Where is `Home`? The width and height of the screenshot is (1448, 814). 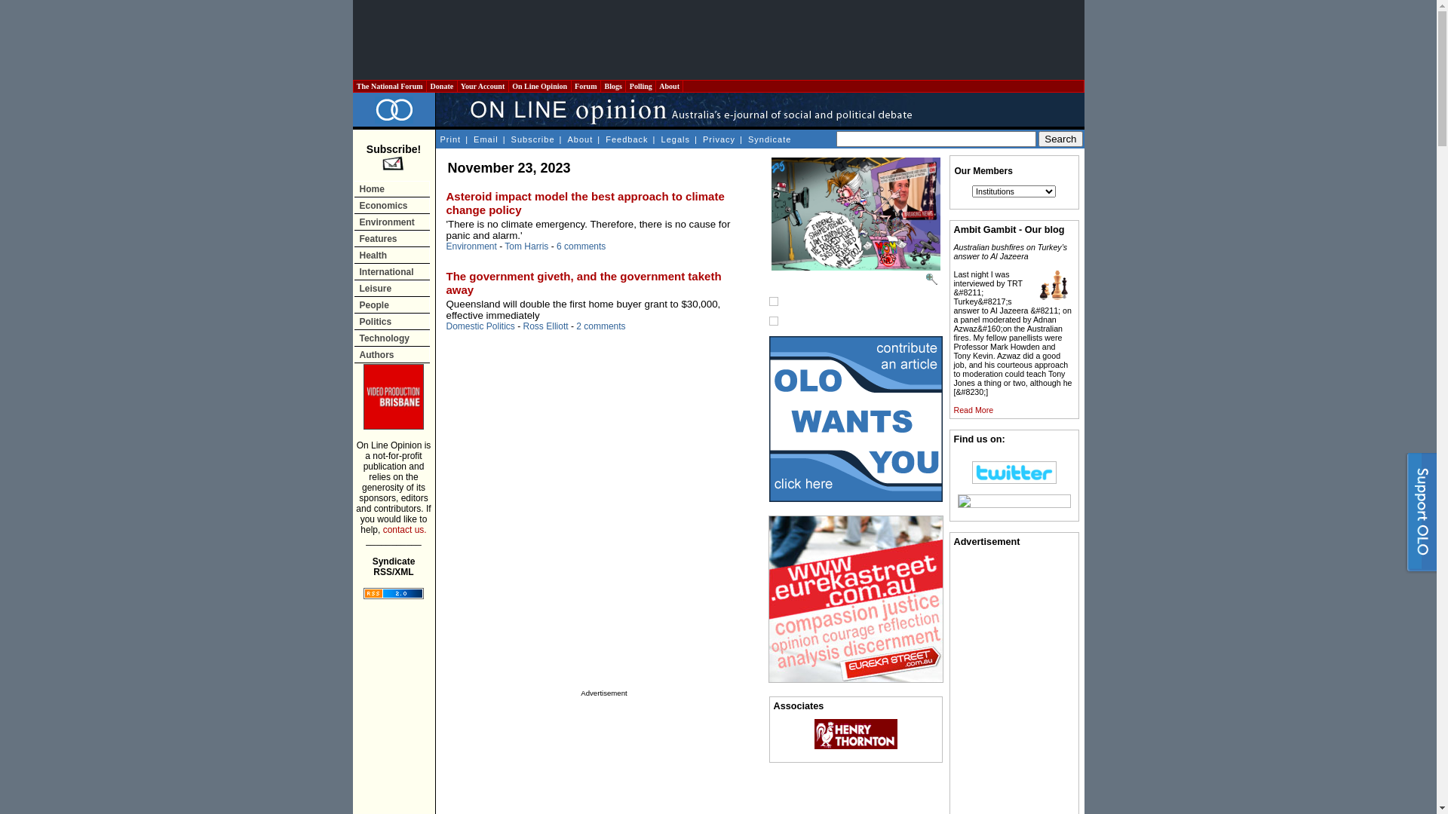
Home is located at coordinates (392, 188).